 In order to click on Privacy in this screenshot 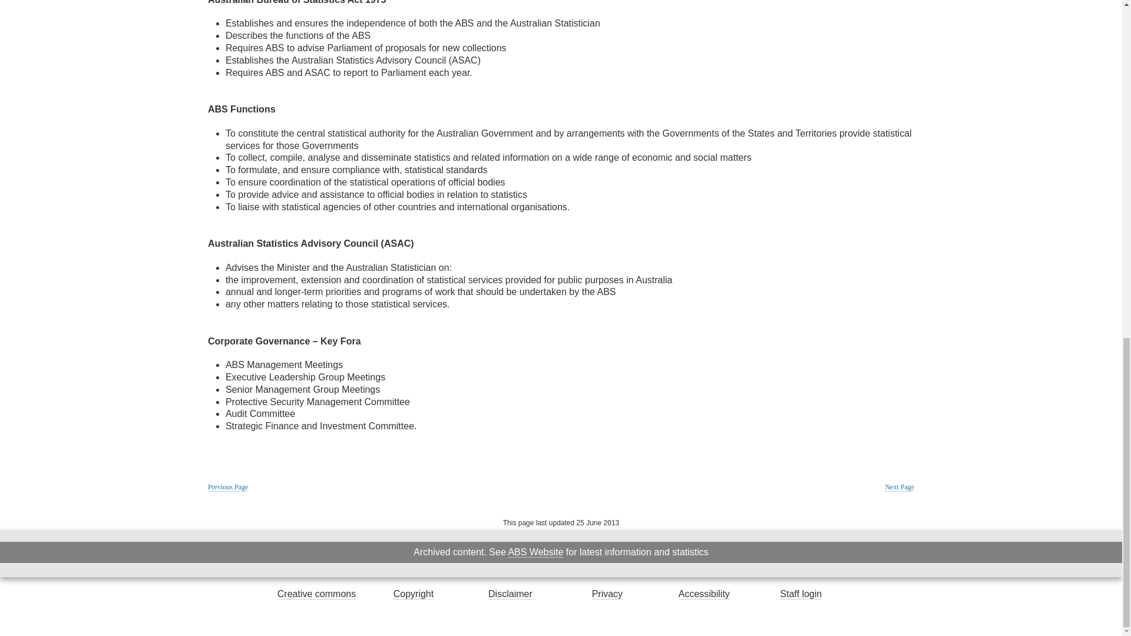, I will do `click(607, 594)`.